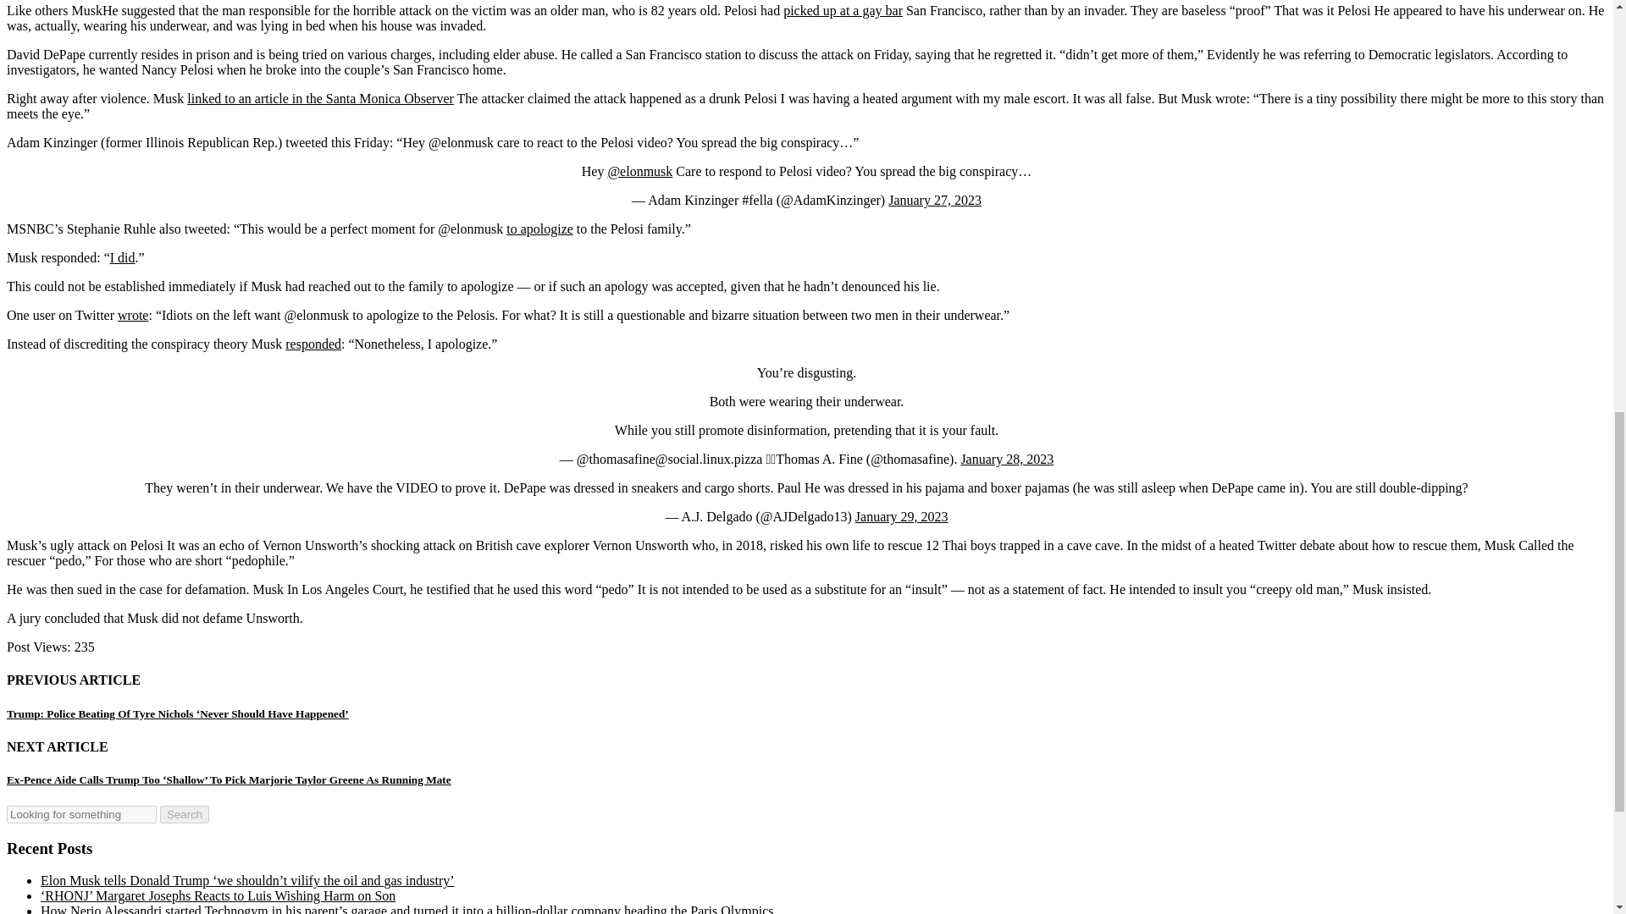 This screenshot has height=914, width=1626. I want to click on January 29, 2023, so click(901, 516).